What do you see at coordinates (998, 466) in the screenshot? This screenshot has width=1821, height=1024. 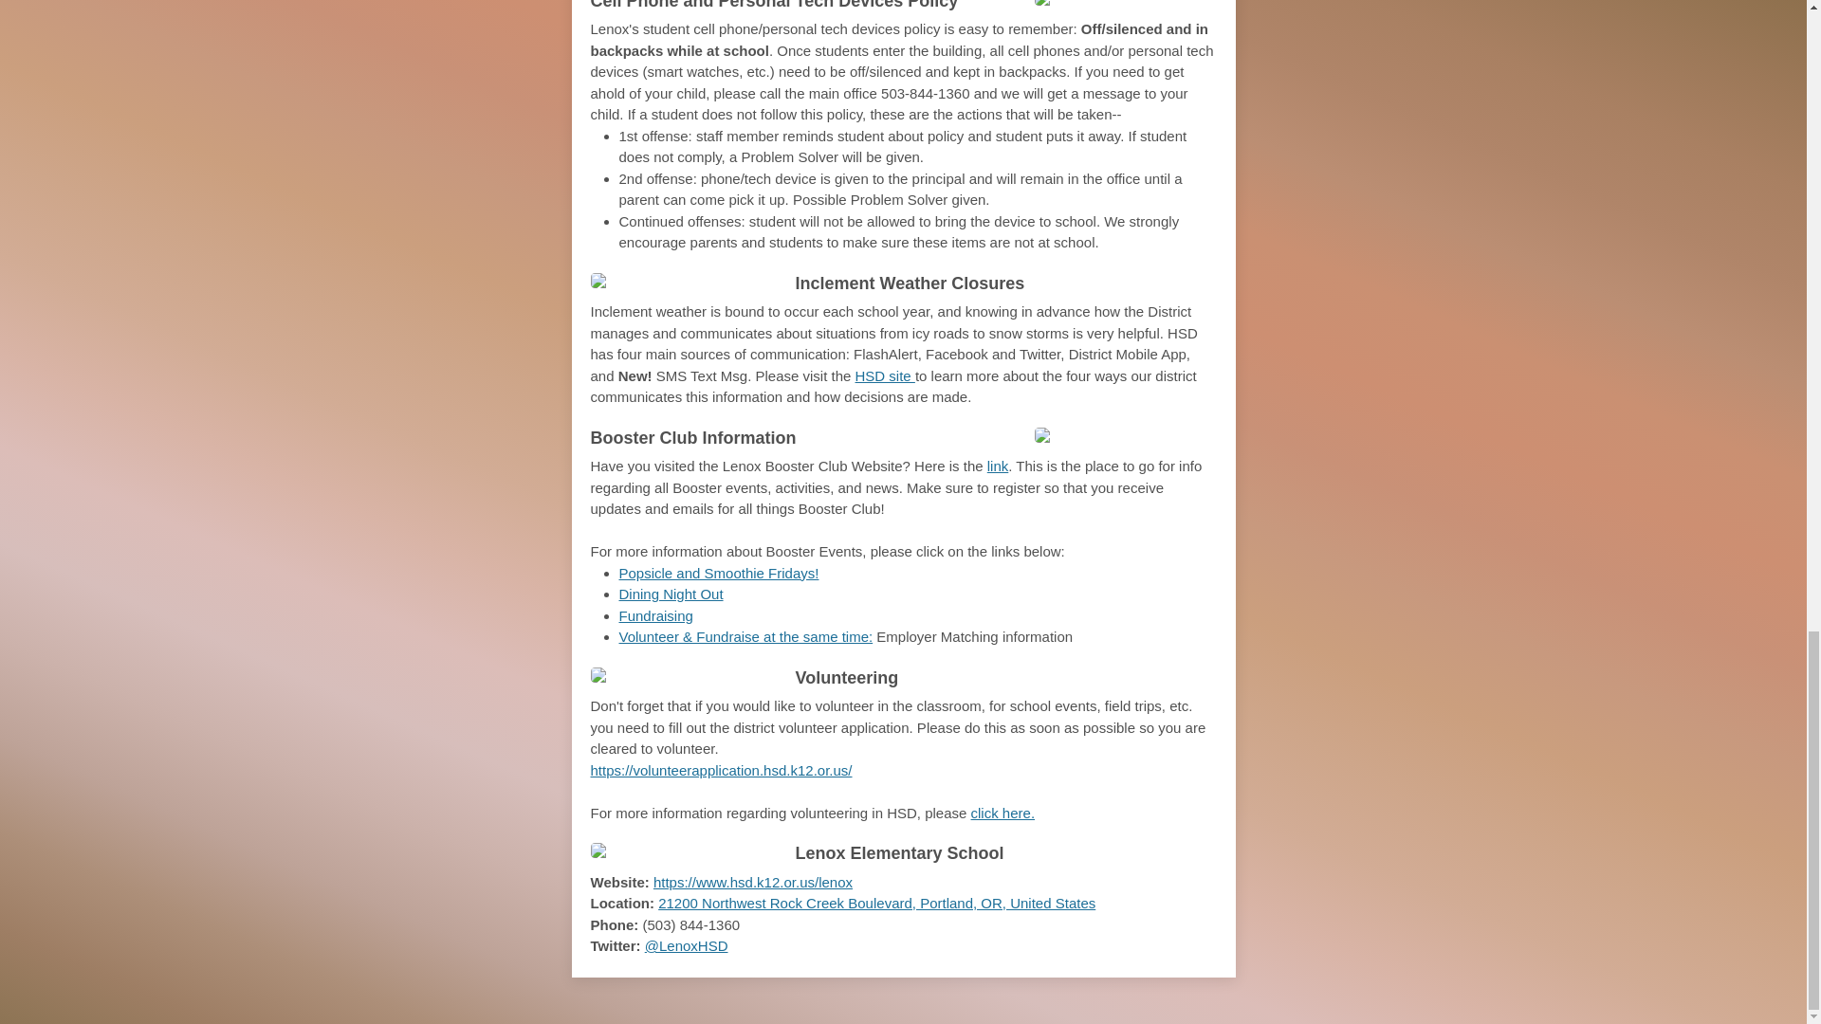 I see `link` at bounding box center [998, 466].